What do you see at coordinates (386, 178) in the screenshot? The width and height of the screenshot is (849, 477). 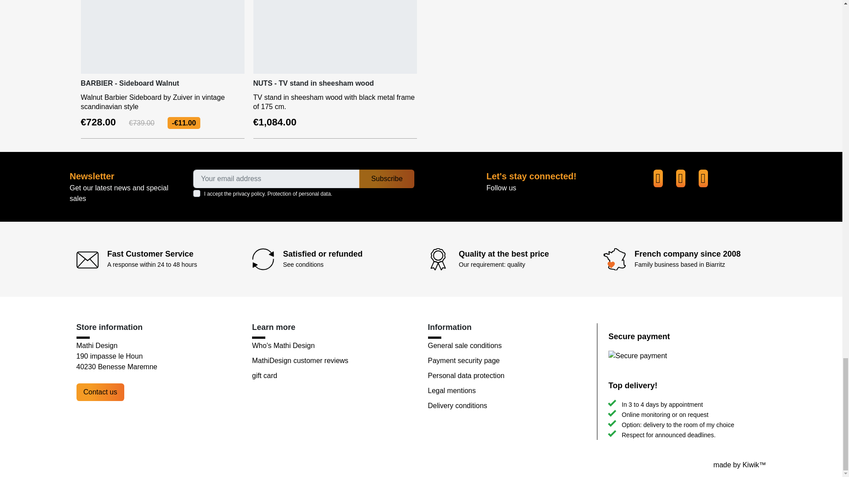 I see `Subscribe` at bounding box center [386, 178].